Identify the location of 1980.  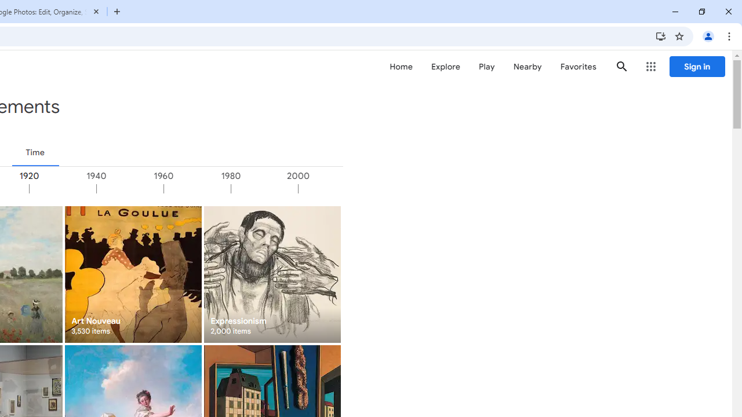
(264, 189).